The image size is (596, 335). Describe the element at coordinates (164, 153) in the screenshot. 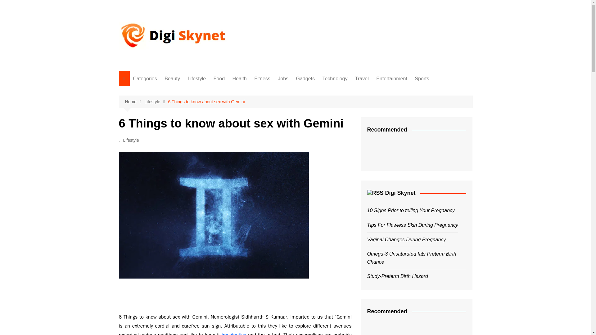

I see `Jobs` at that location.